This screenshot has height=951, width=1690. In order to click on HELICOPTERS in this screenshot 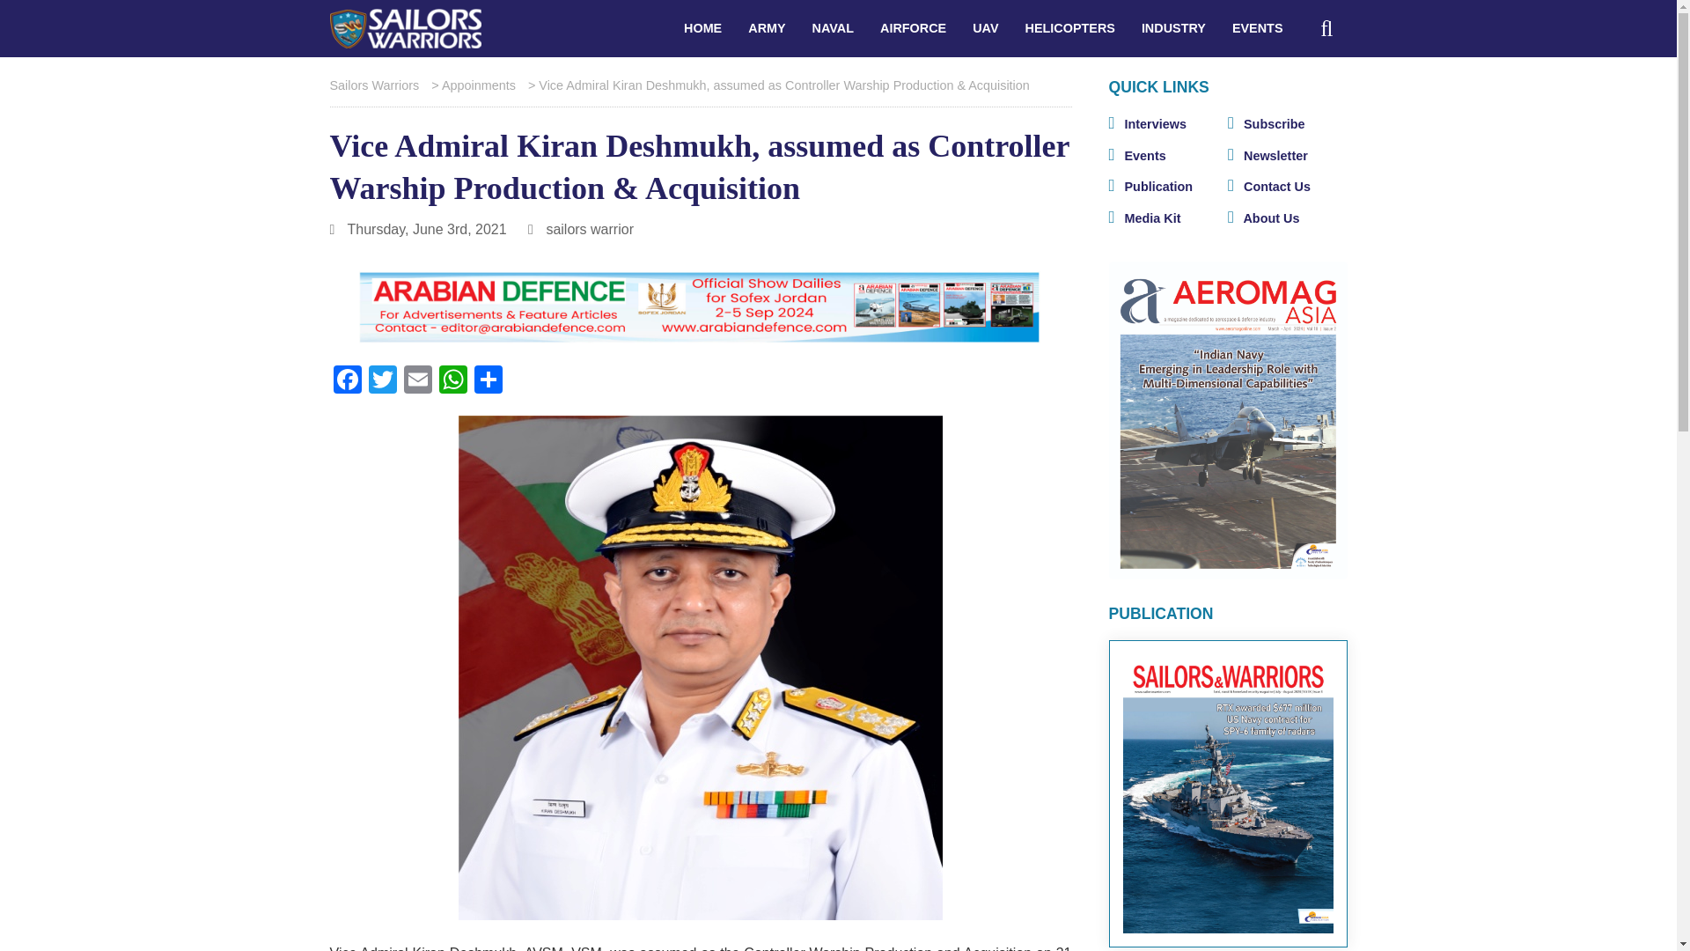, I will do `click(1070, 28)`.